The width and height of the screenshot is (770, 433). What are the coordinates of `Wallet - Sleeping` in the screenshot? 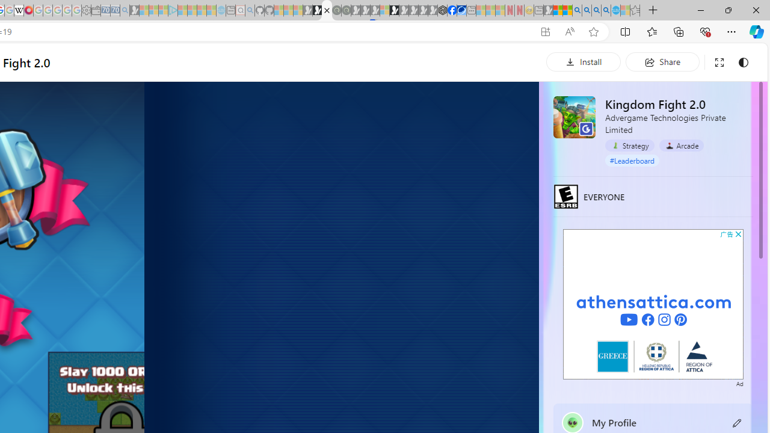 It's located at (96, 11).